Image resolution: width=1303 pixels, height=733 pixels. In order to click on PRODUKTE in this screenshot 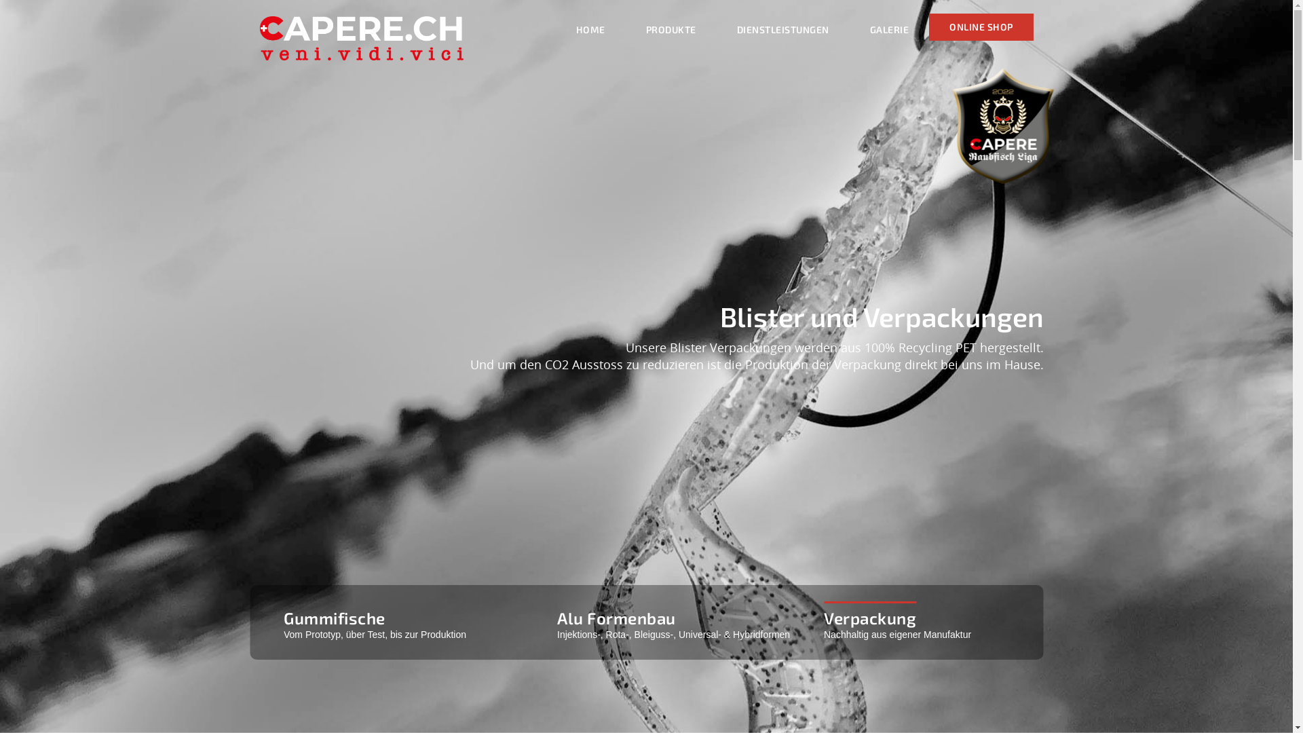, I will do `click(671, 30)`.